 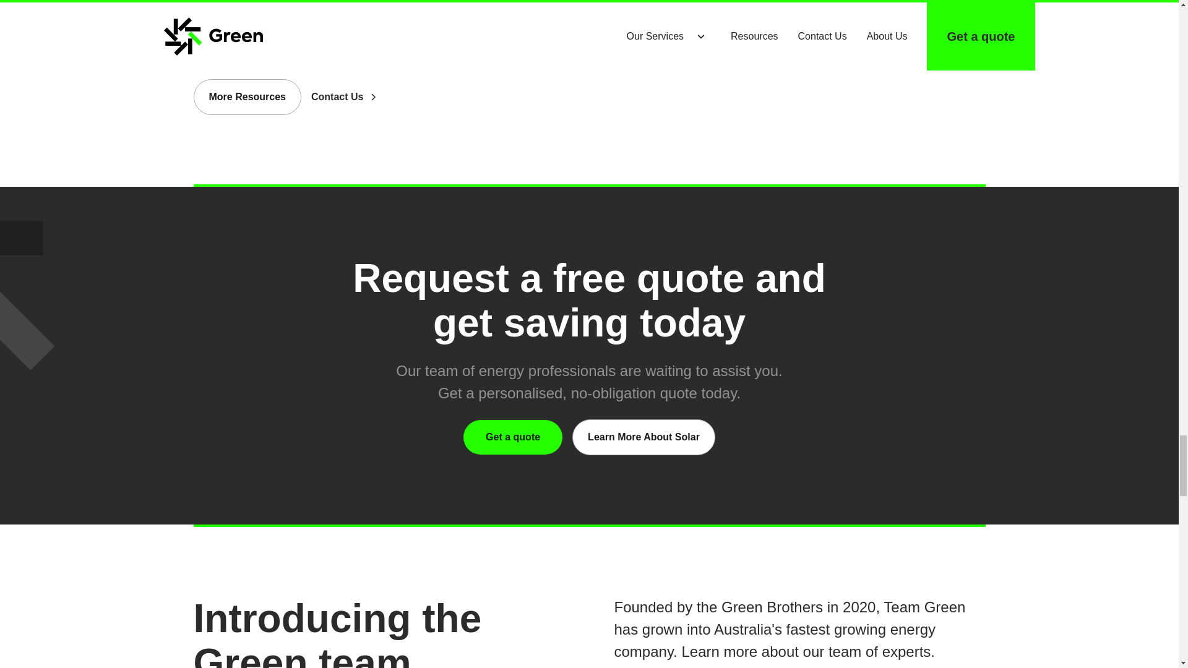 I want to click on Get a quote, so click(x=512, y=437).